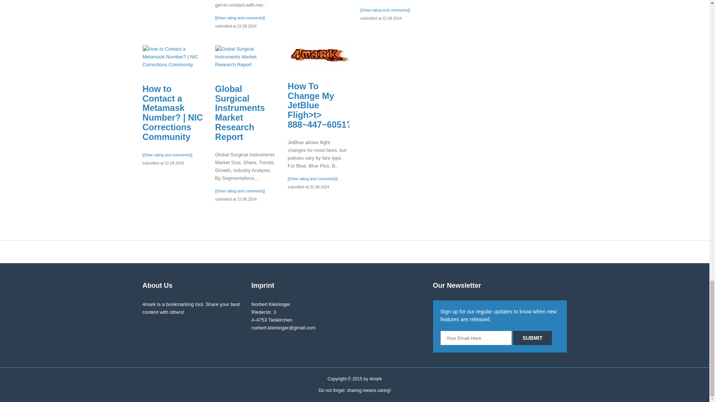  What do you see at coordinates (246, 57) in the screenshot?
I see `Global Surgical Instruments Market Research Report` at bounding box center [246, 57].